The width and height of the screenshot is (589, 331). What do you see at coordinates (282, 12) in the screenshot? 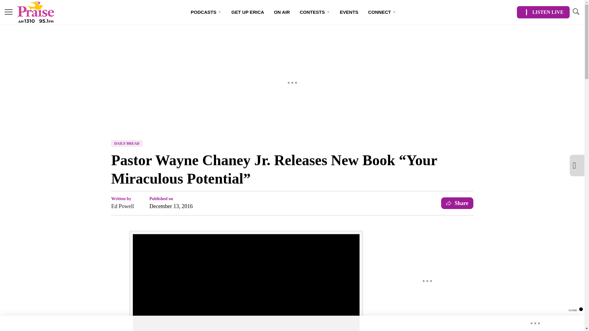
I see `ON AIR` at bounding box center [282, 12].